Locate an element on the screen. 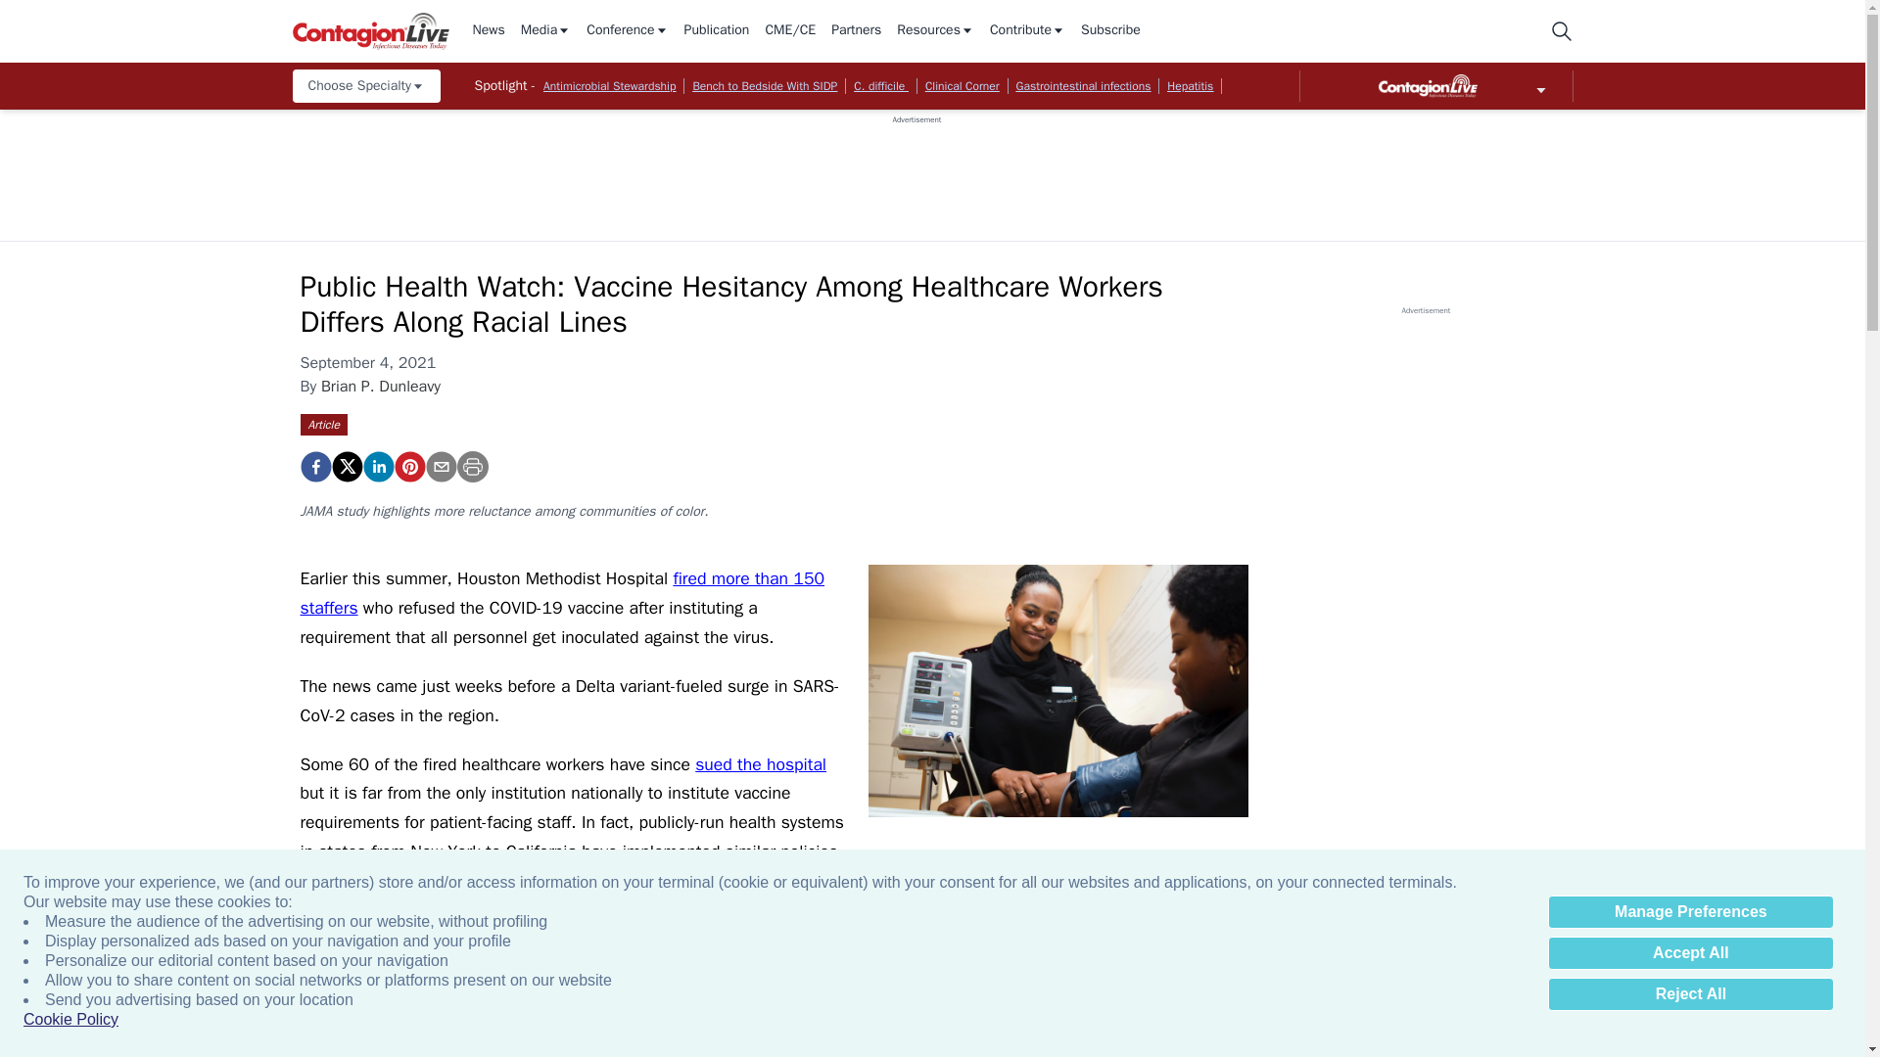 Image resolution: width=1880 pixels, height=1057 pixels. 3rd party ad content is located at coordinates (916, 169).